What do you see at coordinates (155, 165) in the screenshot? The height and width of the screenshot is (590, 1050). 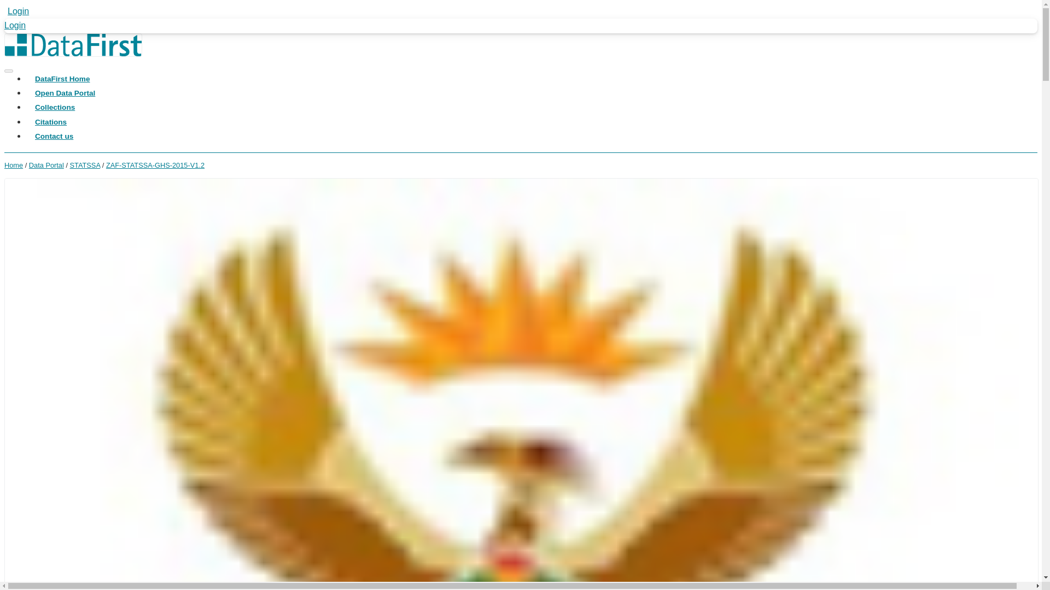 I see `ZAF-STATSSA-GHS-2015-V1.2` at bounding box center [155, 165].